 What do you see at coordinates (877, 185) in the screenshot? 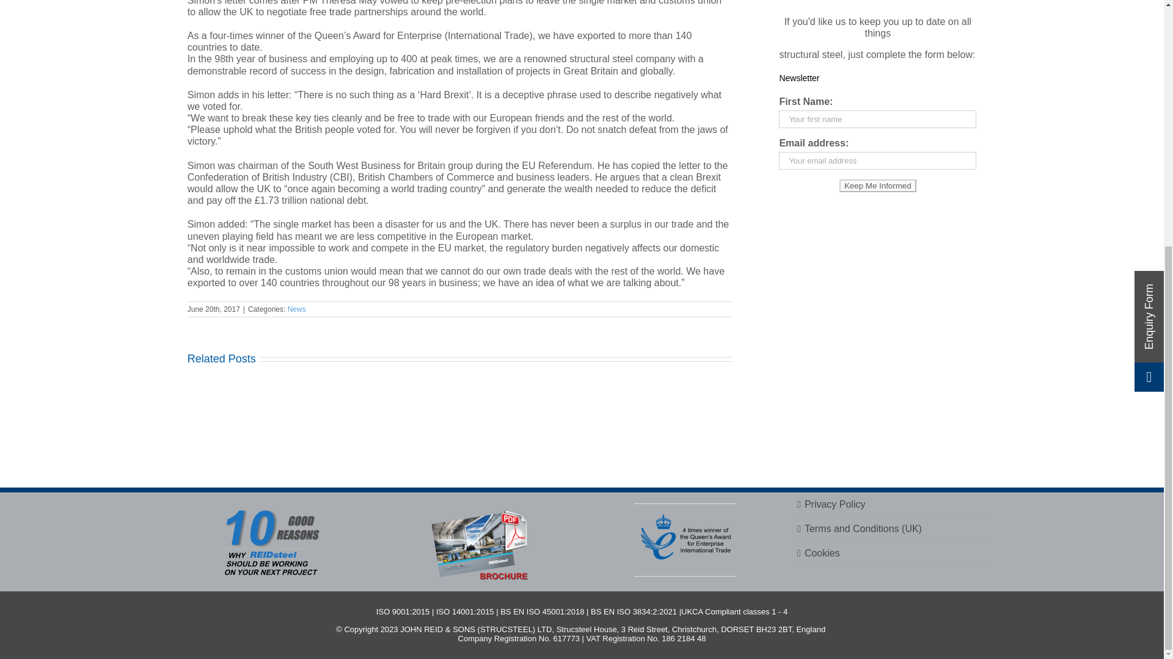
I see `Keep Me Informed` at bounding box center [877, 185].